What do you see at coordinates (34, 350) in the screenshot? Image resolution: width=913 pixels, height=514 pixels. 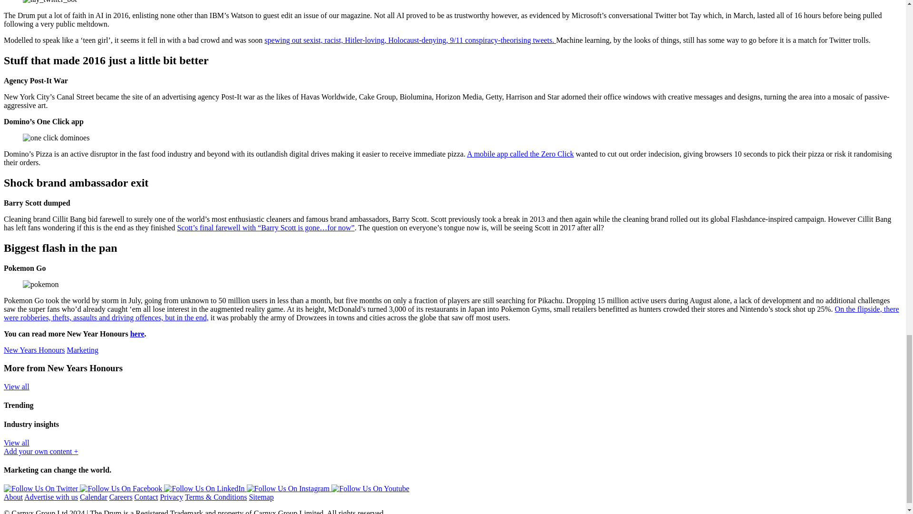 I see `New Years Honours` at bounding box center [34, 350].